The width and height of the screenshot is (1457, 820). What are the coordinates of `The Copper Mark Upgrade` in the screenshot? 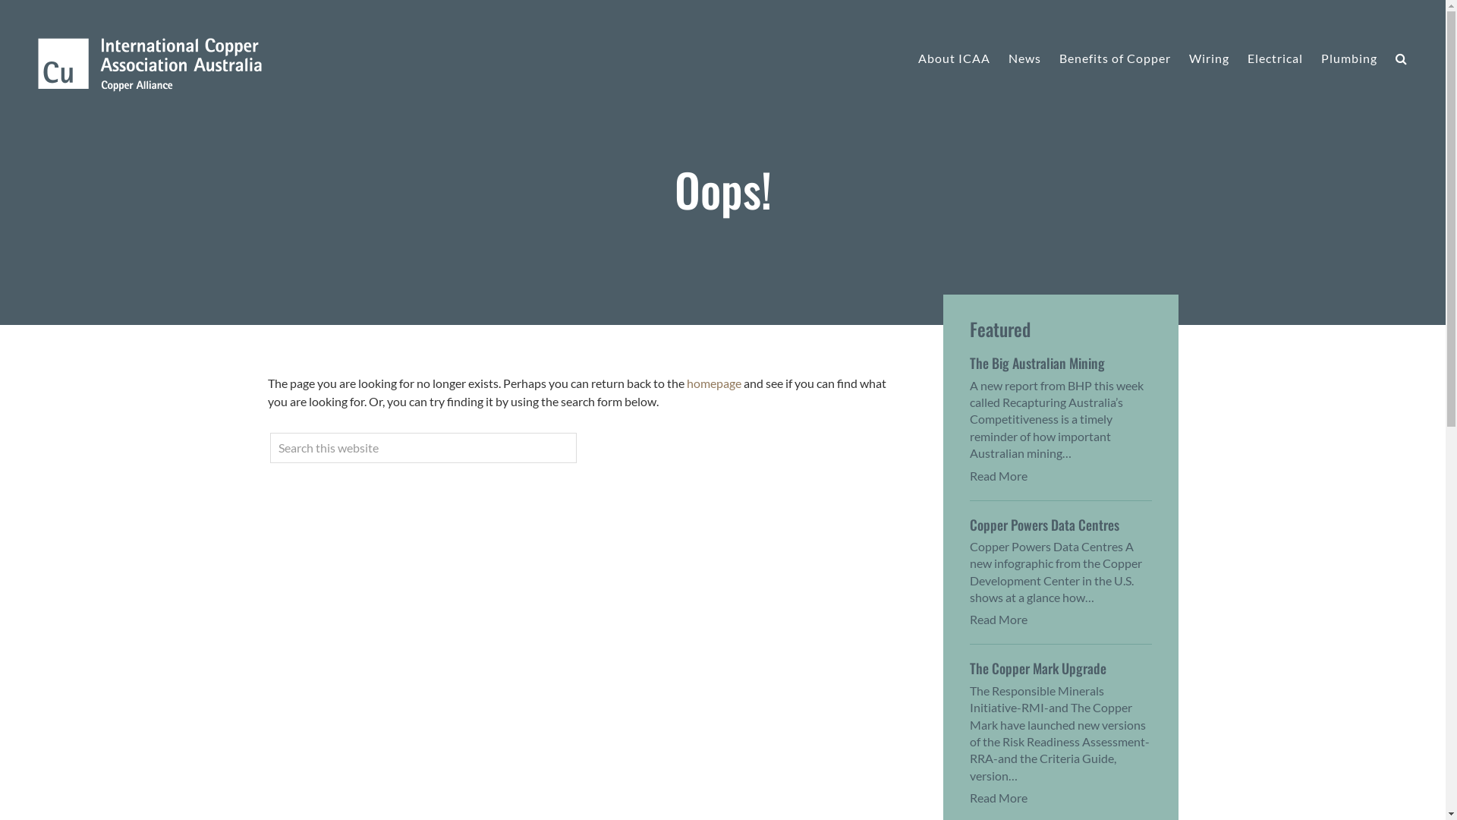 It's located at (1038, 668).